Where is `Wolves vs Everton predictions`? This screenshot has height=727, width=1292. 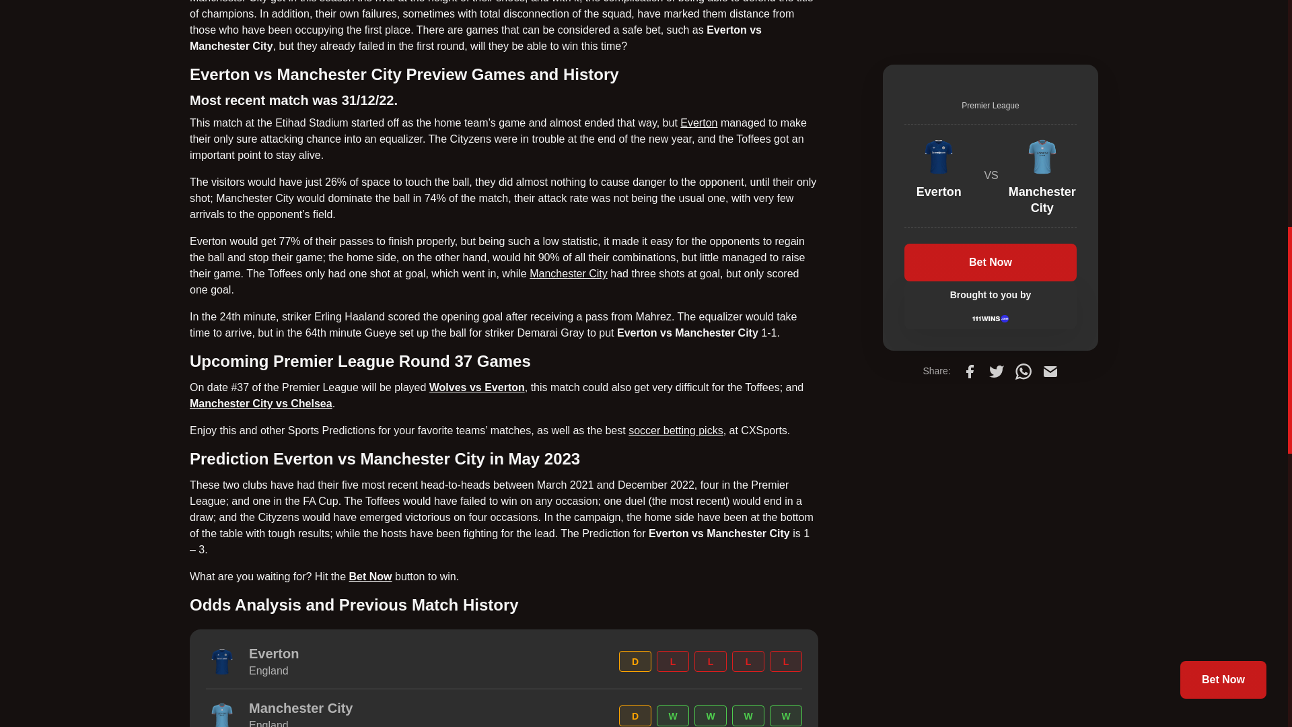
Wolves vs Everton predictions is located at coordinates (476, 388).